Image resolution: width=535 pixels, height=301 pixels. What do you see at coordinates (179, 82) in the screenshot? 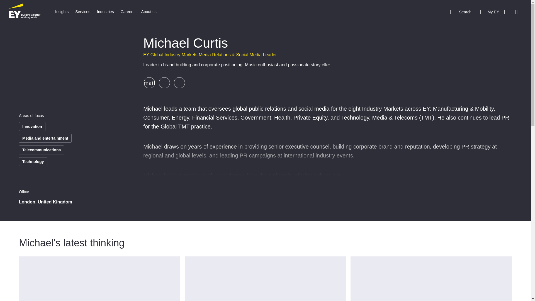
I see `Open LinkedIn profile of Michael Curtis` at bounding box center [179, 82].